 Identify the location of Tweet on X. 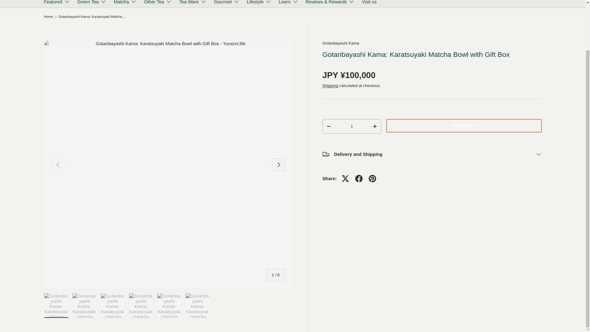
(345, 178).